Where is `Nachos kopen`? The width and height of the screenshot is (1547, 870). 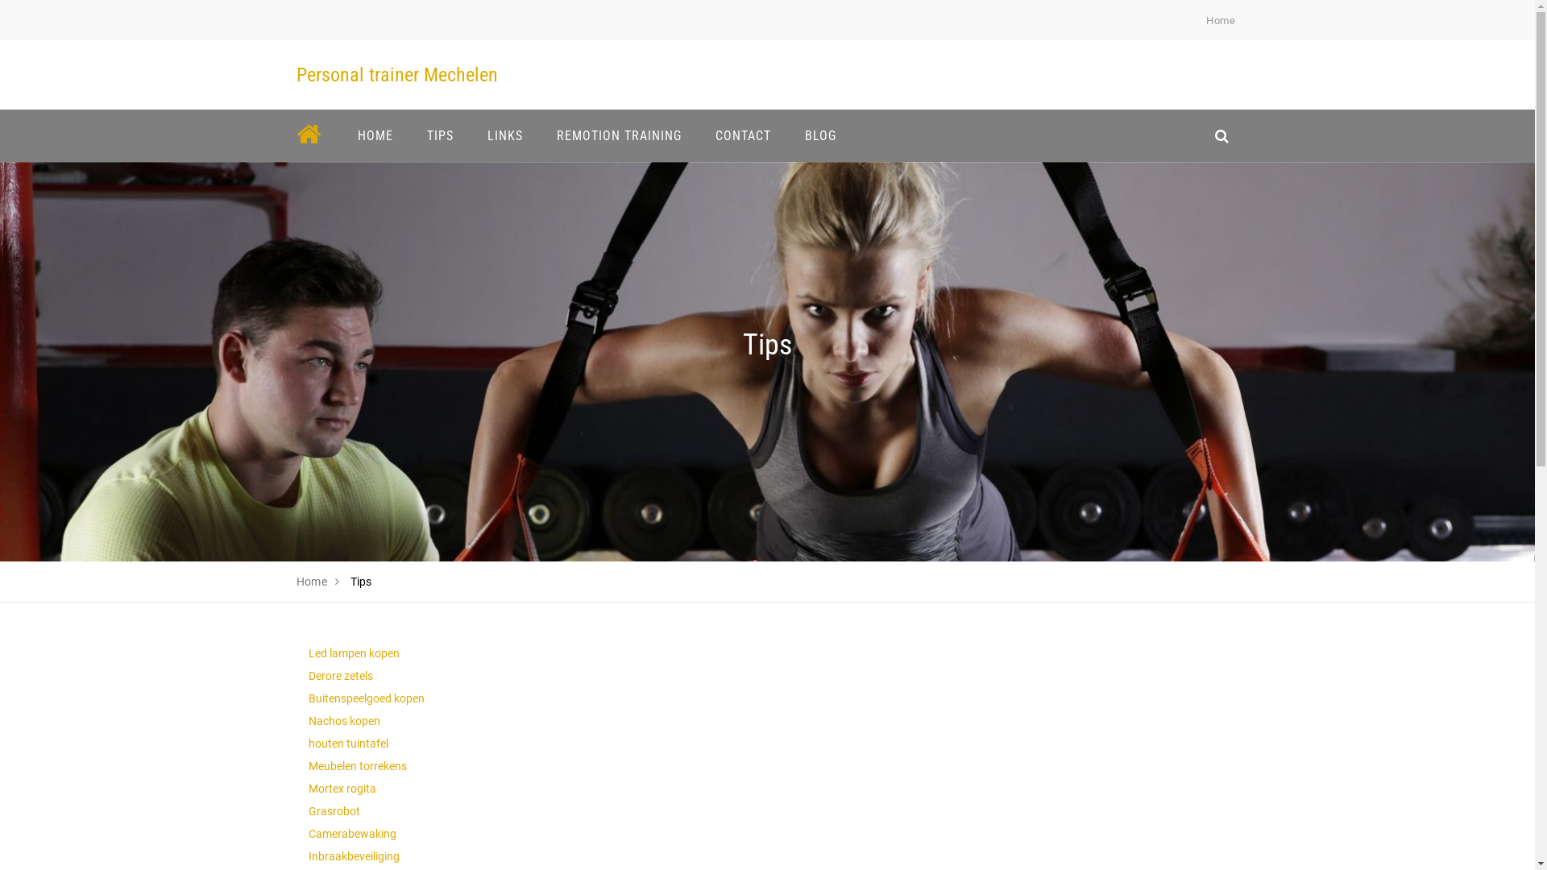 Nachos kopen is located at coordinates (343, 721).